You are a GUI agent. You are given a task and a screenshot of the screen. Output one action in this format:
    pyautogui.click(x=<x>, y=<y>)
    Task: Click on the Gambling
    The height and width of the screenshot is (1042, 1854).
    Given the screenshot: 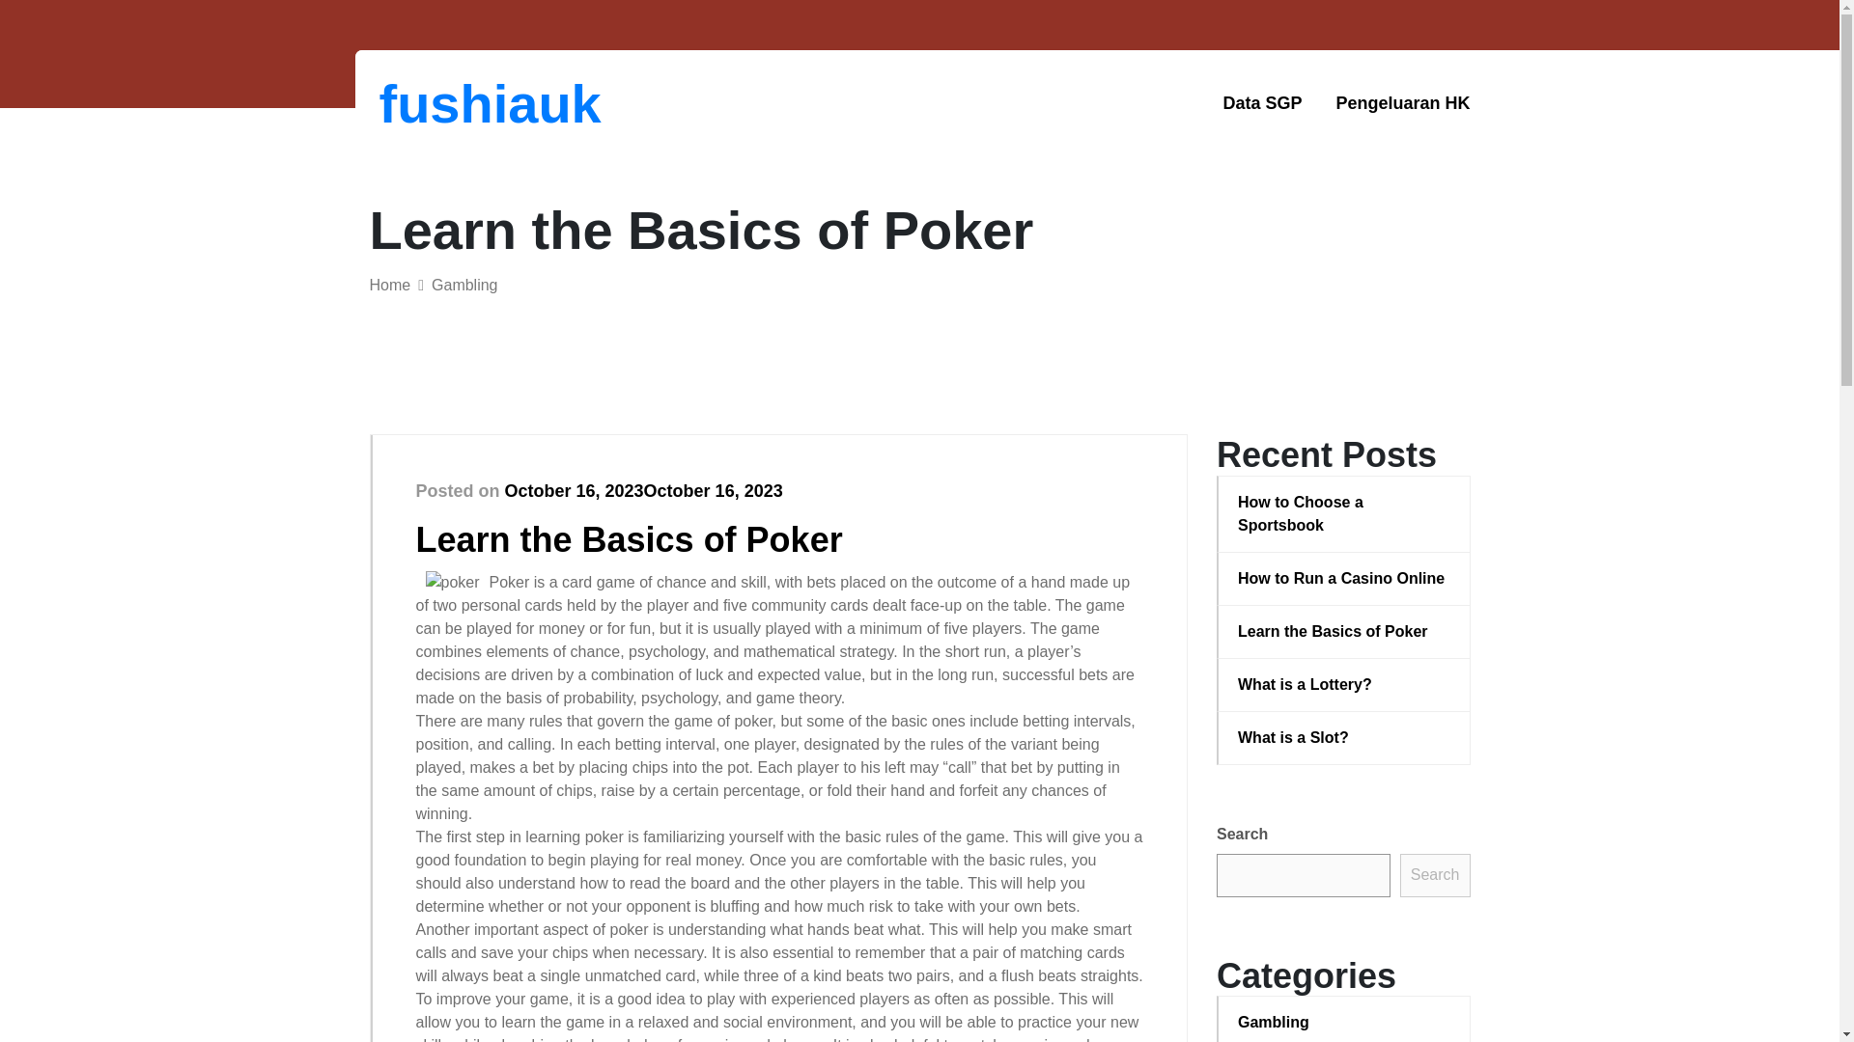 What is the action you would take?
    pyautogui.click(x=463, y=285)
    